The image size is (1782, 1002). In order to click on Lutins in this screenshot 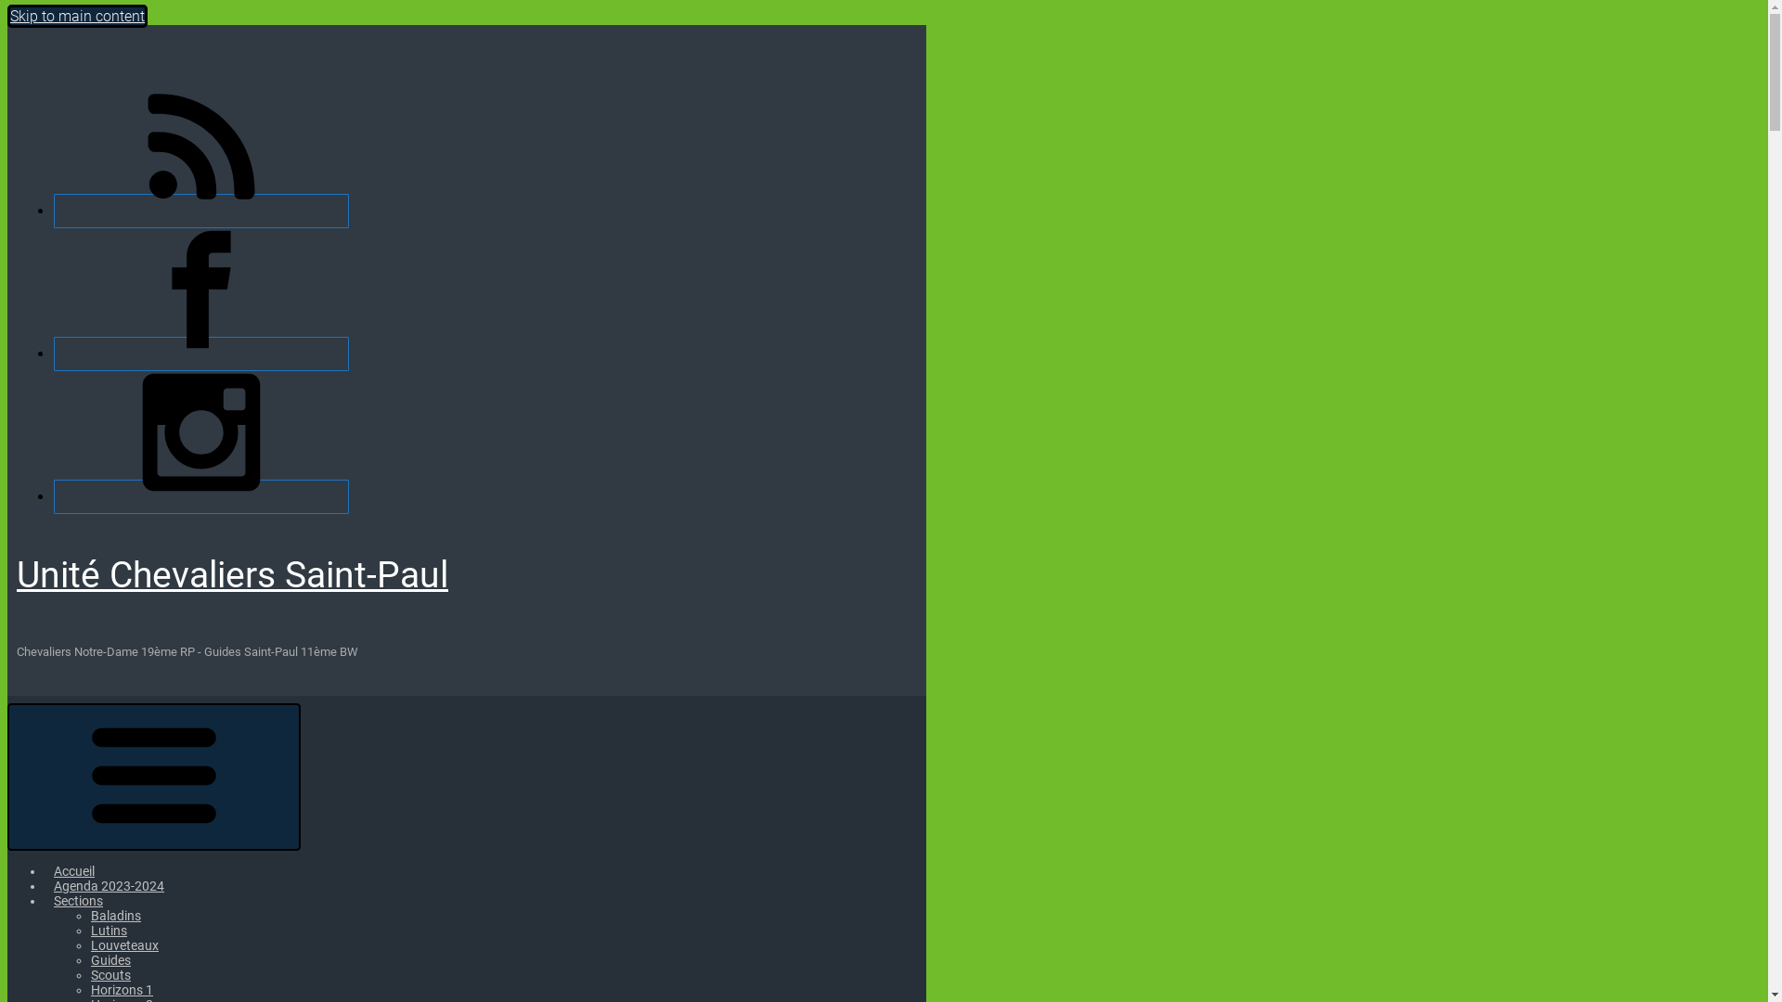, I will do `click(110, 931)`.